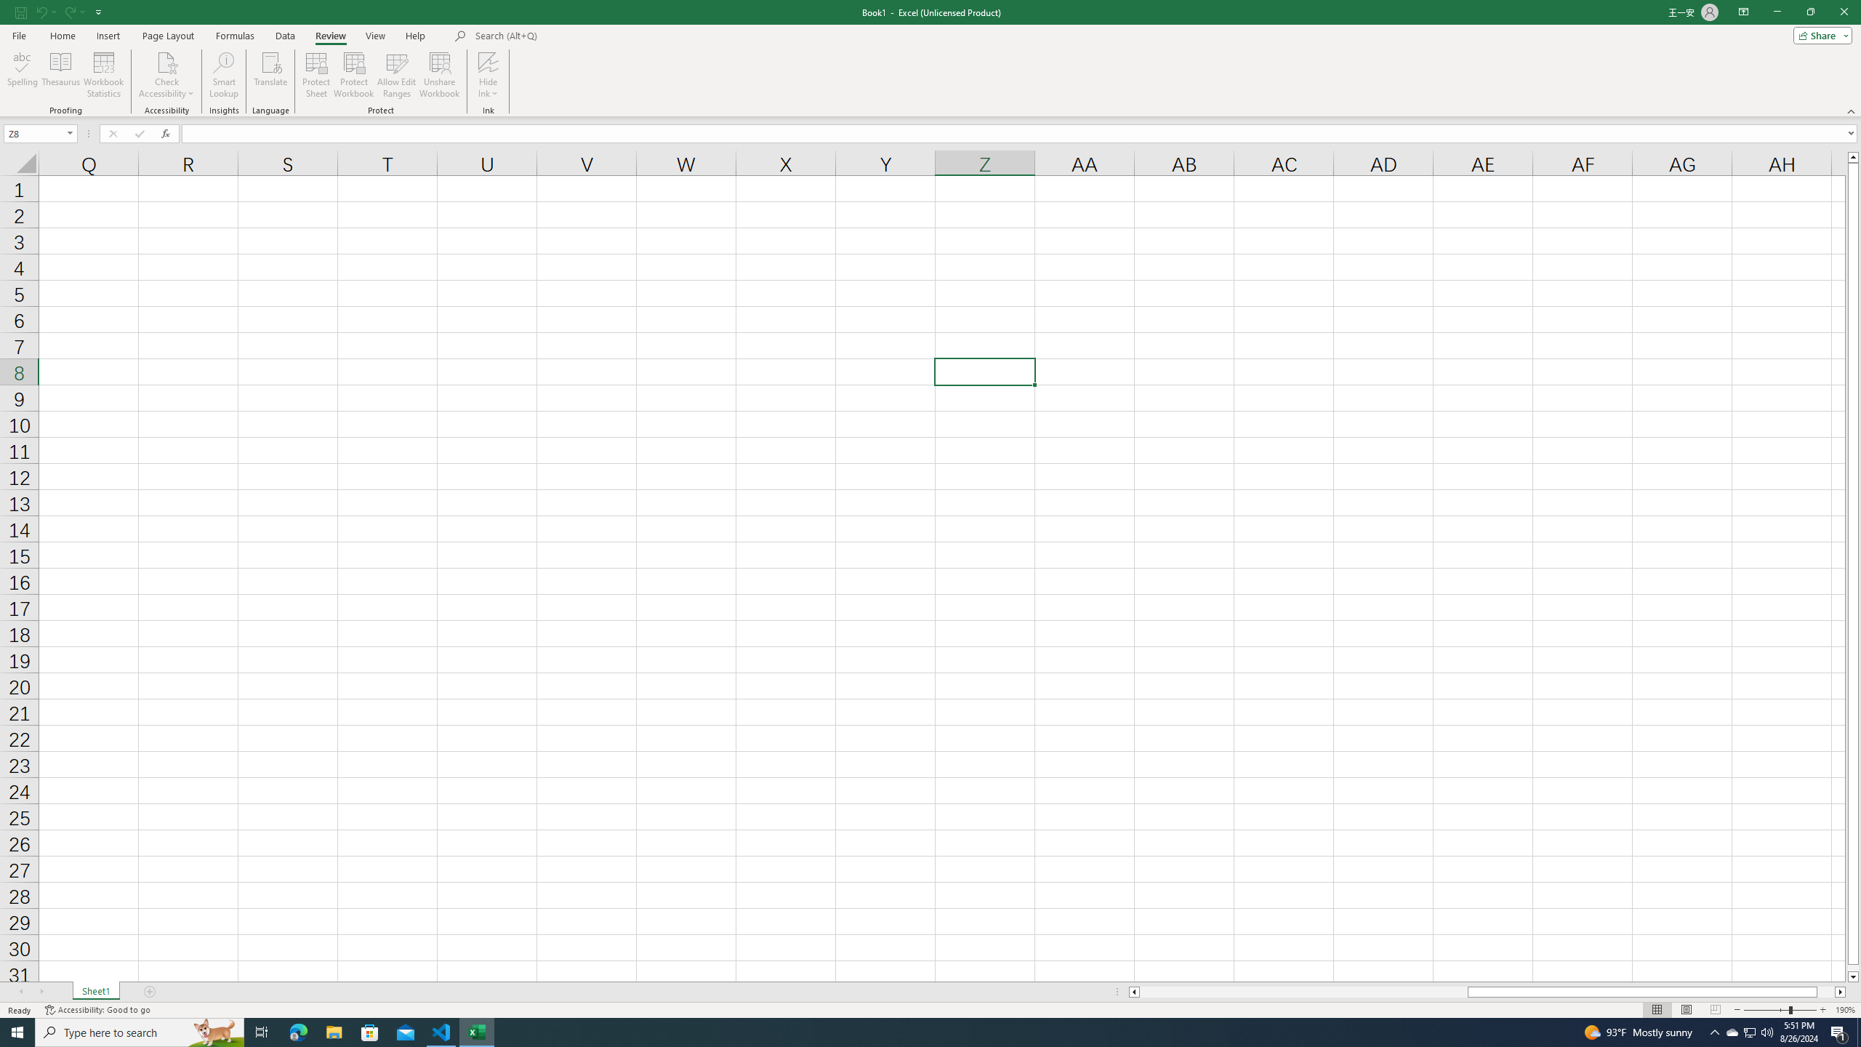 Image resolution: width=1861 pixels, height=1047 pixels. What do you see at coordinates (397, 75) in the screenshot?
I see `Allow Edit Ranges` at bounding box center [397, 75].